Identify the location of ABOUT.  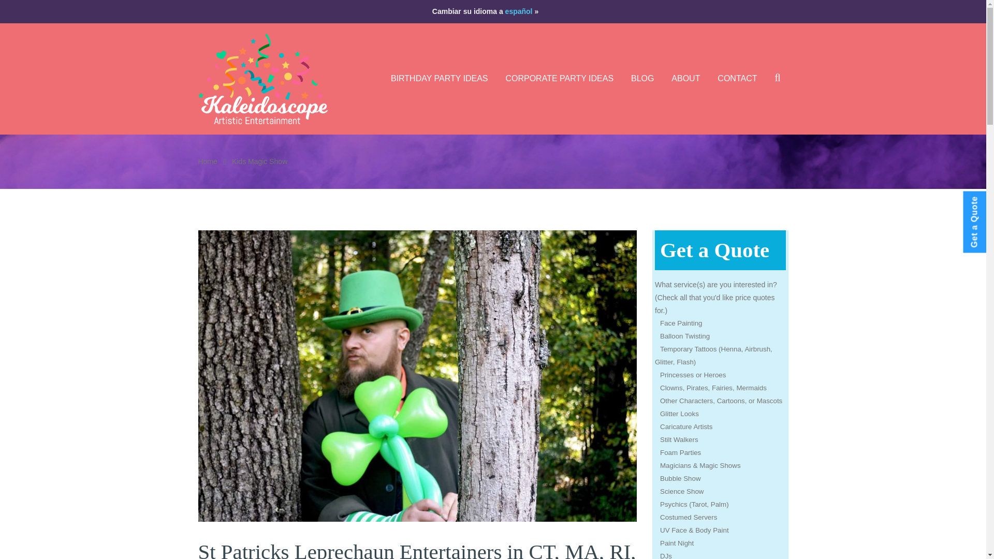
(685, 78).